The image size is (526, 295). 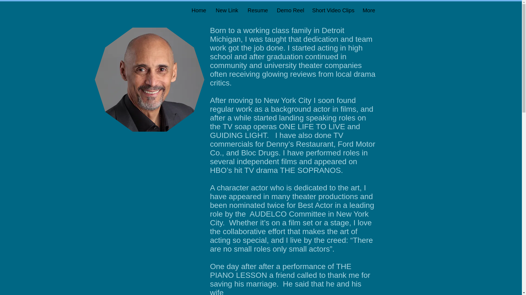 I want to click on Short Video Clips, so click(x=332, y=10).